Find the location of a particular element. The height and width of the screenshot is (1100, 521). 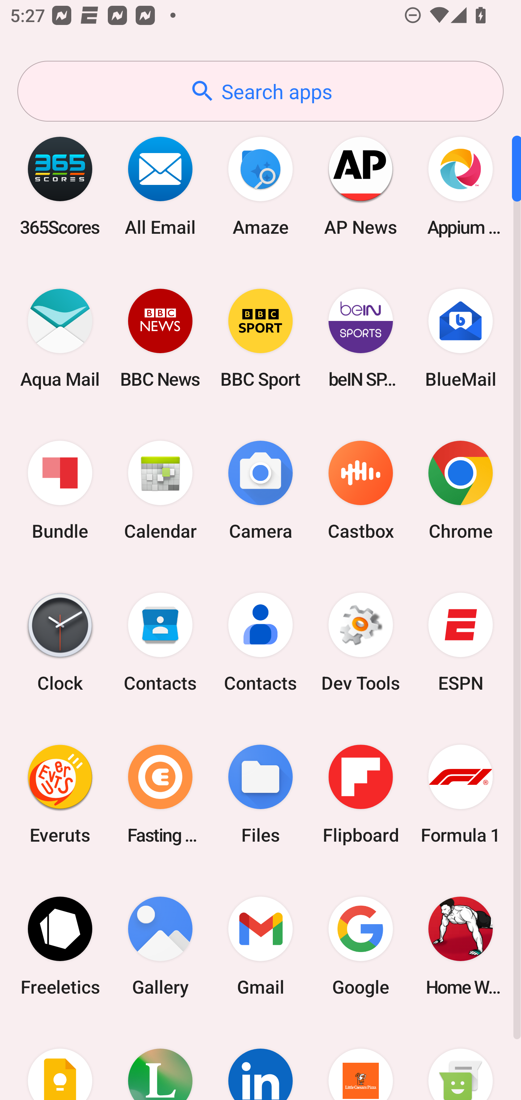

Lifesum is located at coordinates (160, 1061).